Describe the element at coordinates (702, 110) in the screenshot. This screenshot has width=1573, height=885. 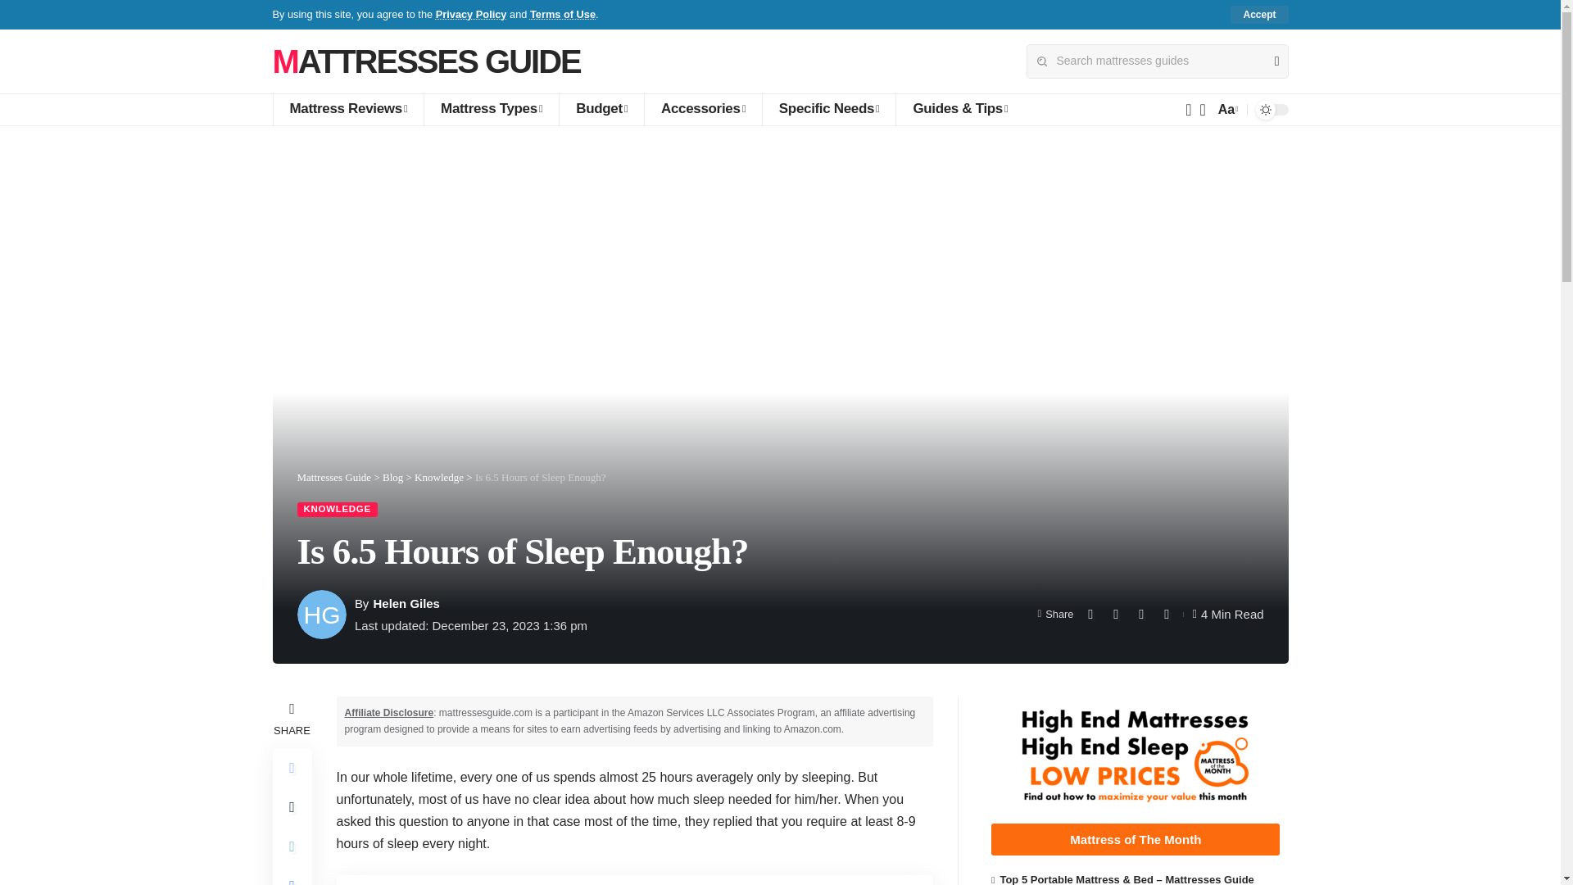
I see `Accessories` at that location.